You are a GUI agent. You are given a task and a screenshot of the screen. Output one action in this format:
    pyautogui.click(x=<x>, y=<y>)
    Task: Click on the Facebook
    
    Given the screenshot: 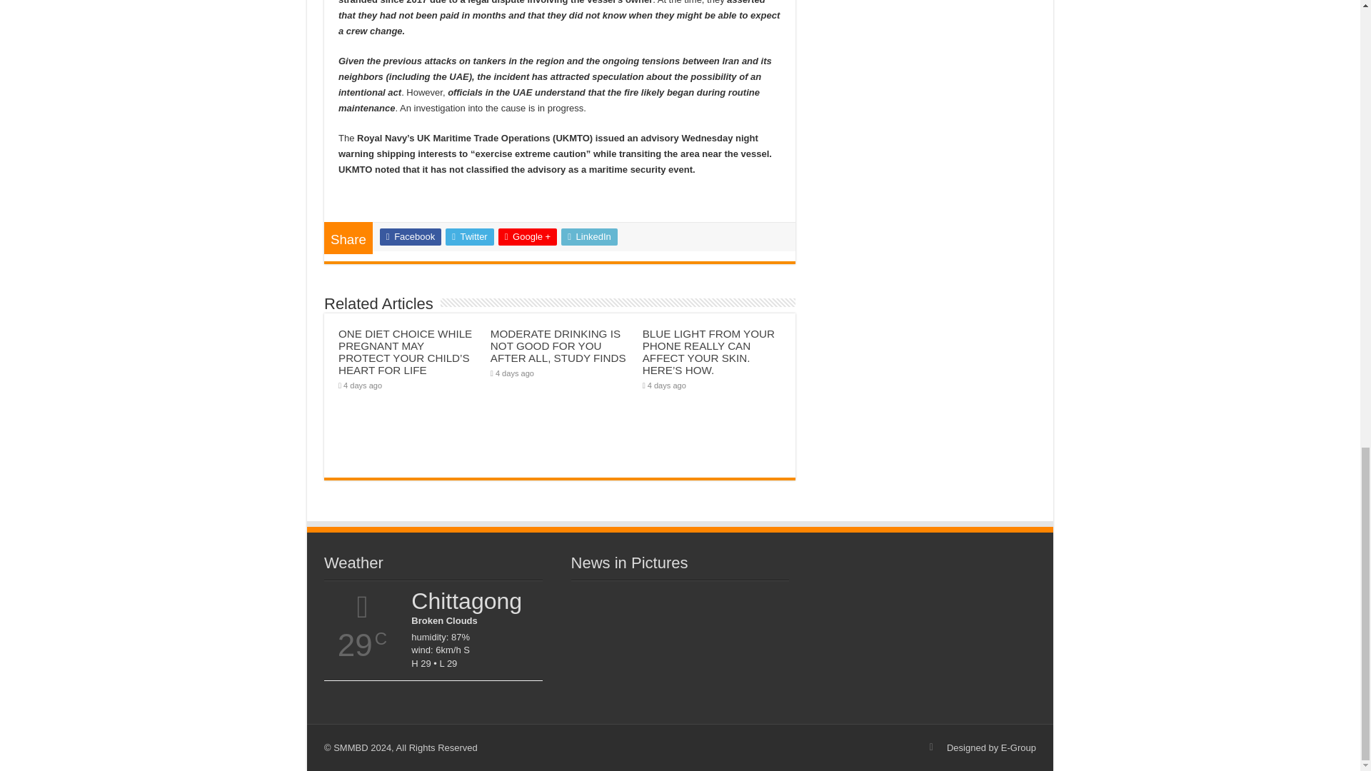 What is the action you would take?
    pyautogui.click(x=410, y=237)
    